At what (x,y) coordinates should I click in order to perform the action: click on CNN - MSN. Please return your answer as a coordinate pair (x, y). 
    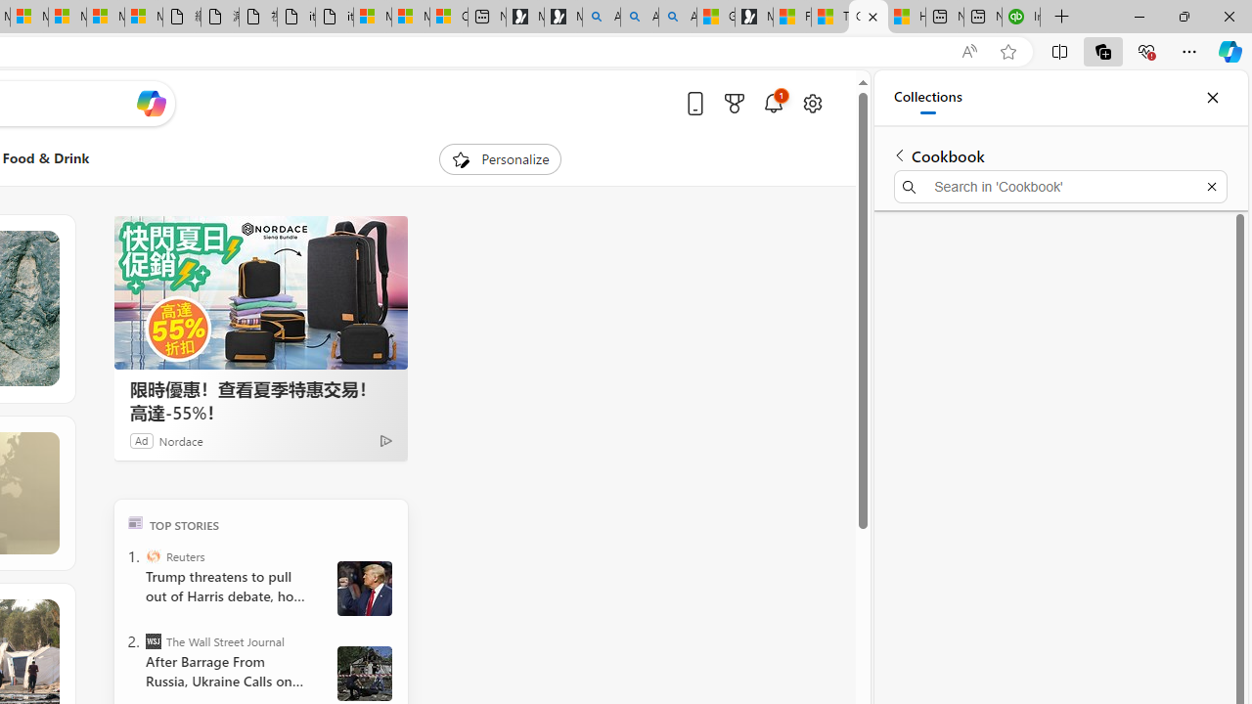
    Looking at the image, I should click on (869, 18).